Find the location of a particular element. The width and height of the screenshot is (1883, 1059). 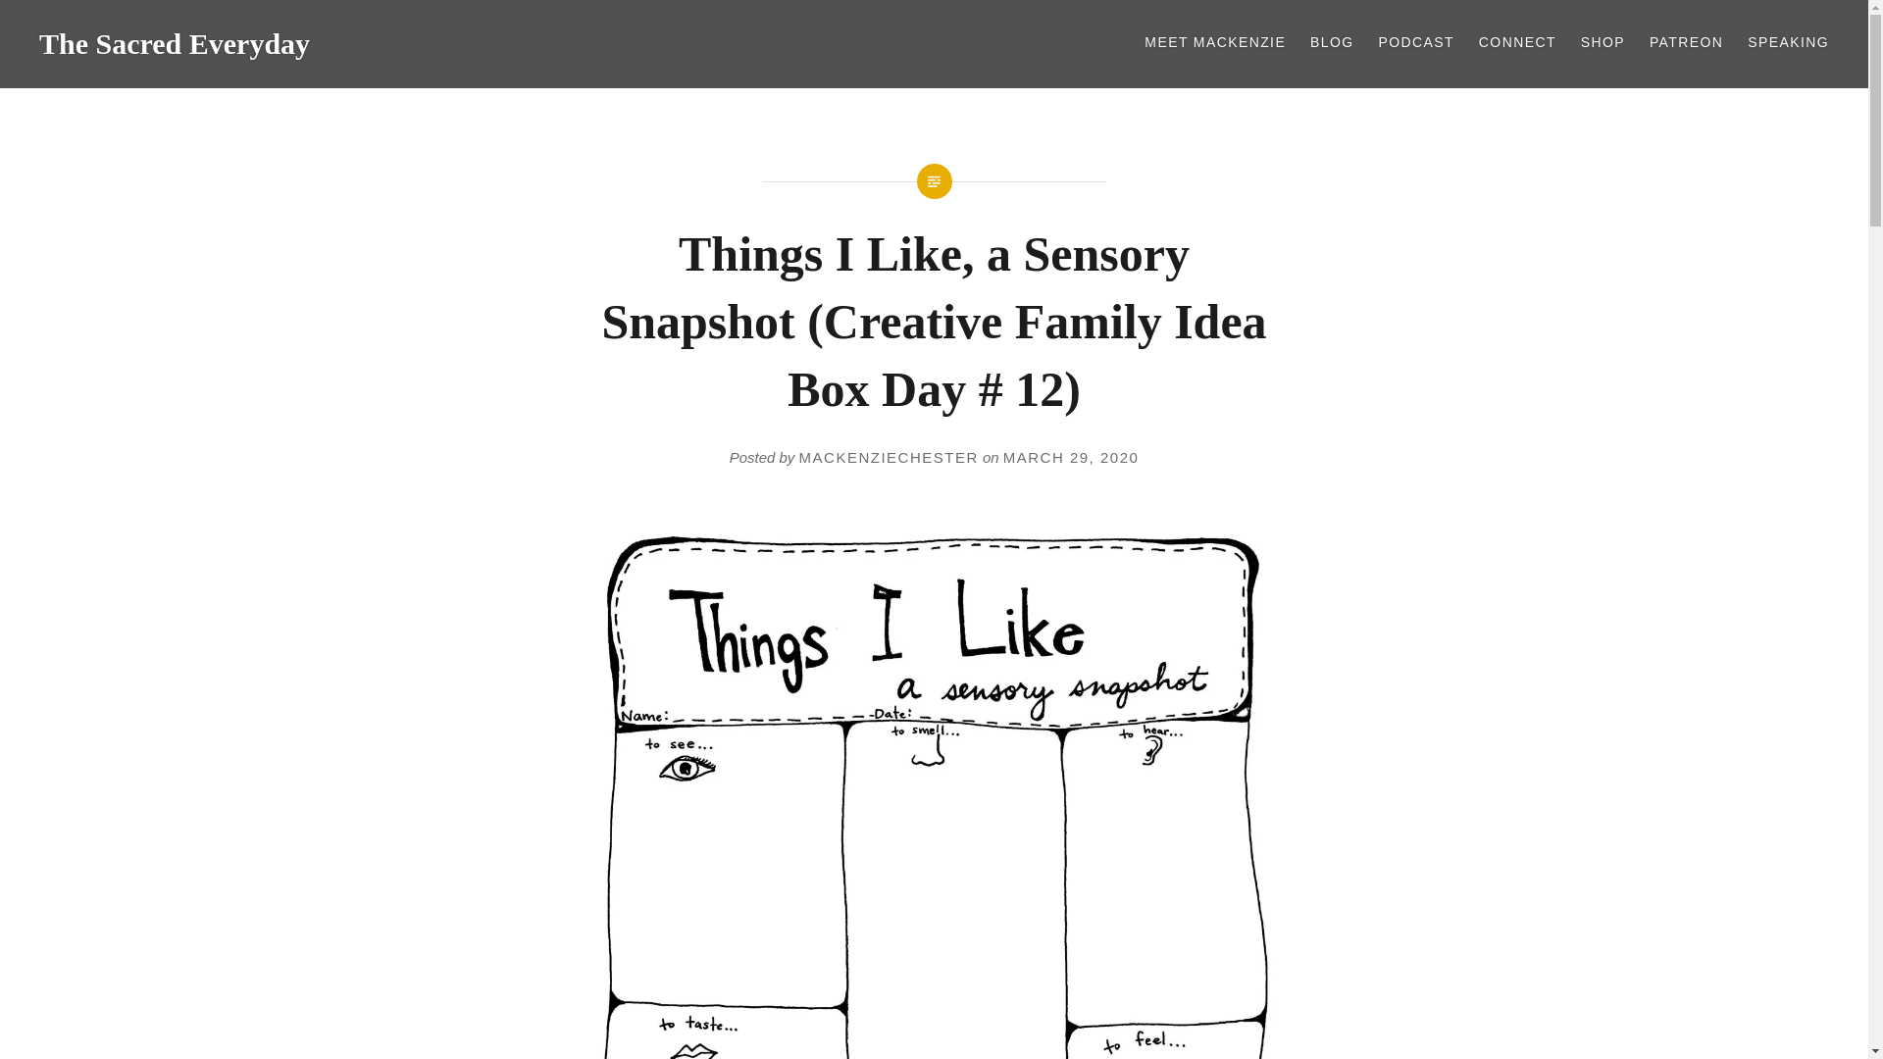

PODCAST is located at coordinates (1416, 43).